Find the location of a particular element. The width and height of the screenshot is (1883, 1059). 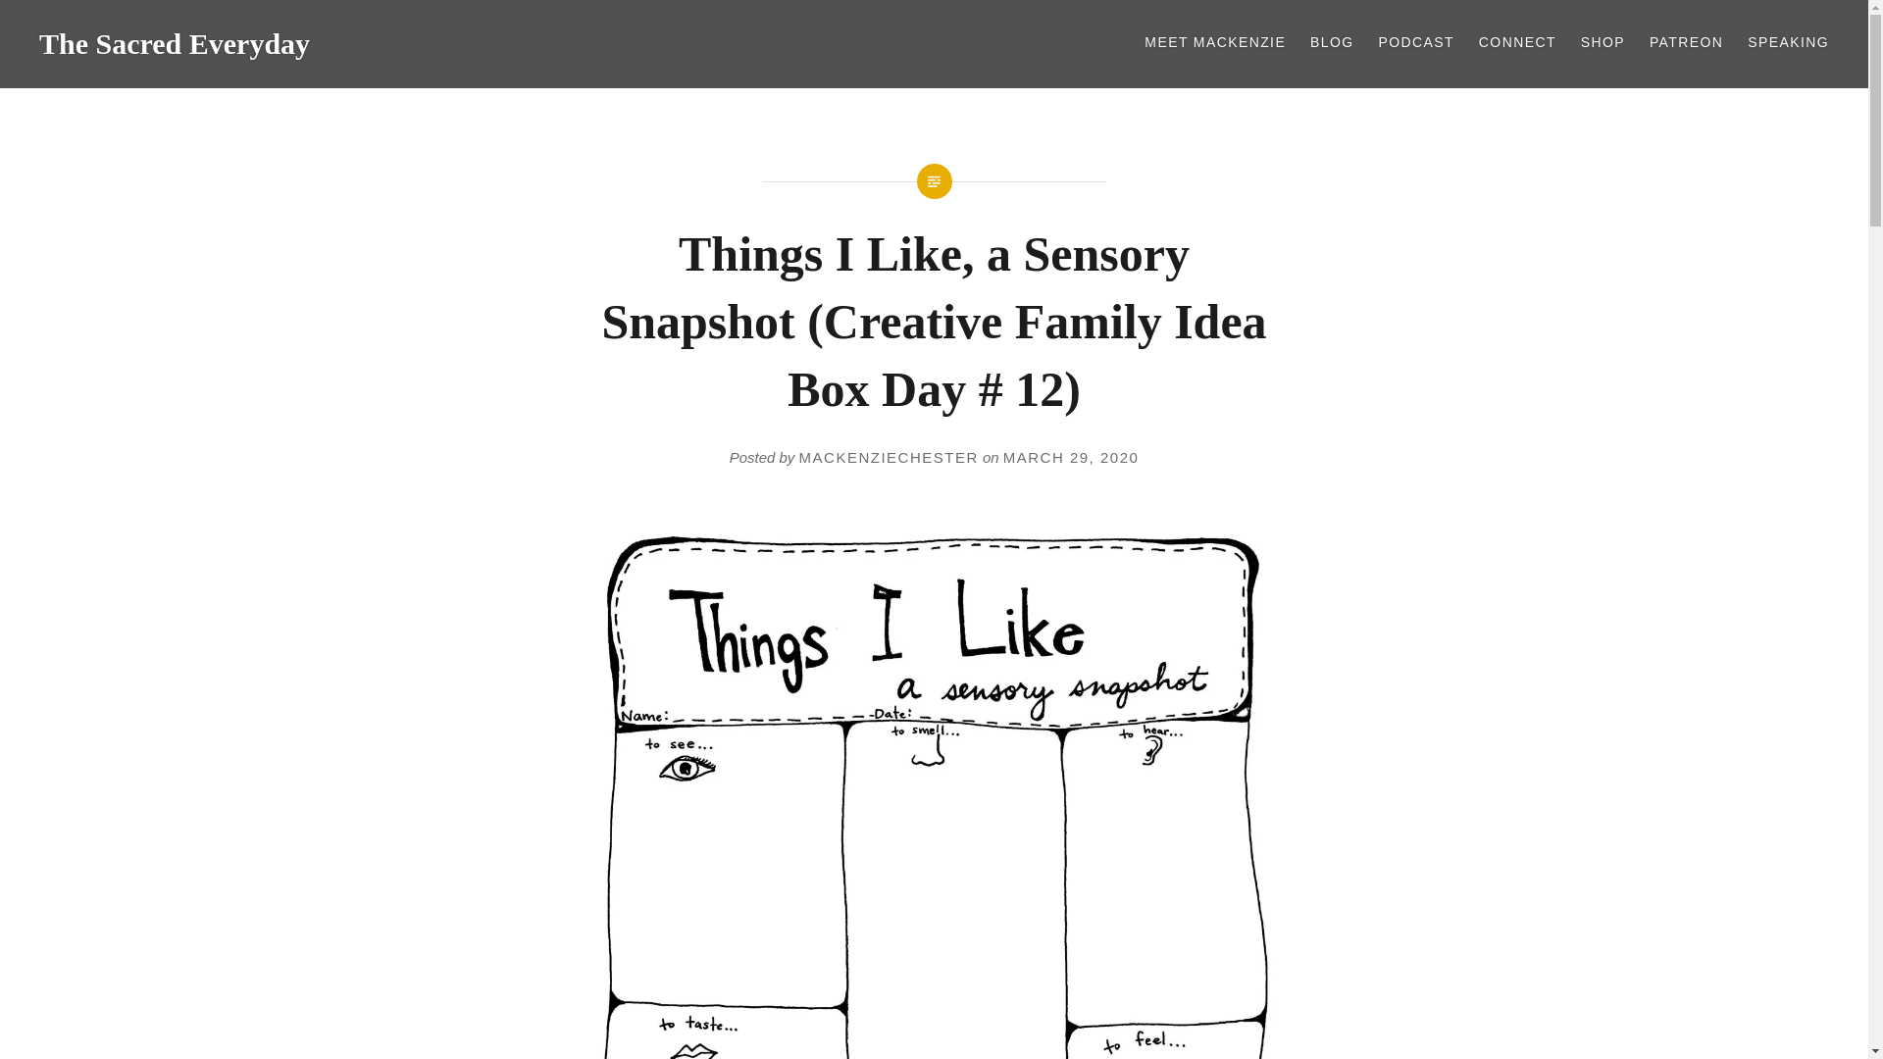

PODCAST is located at coordinates (1416, 43).